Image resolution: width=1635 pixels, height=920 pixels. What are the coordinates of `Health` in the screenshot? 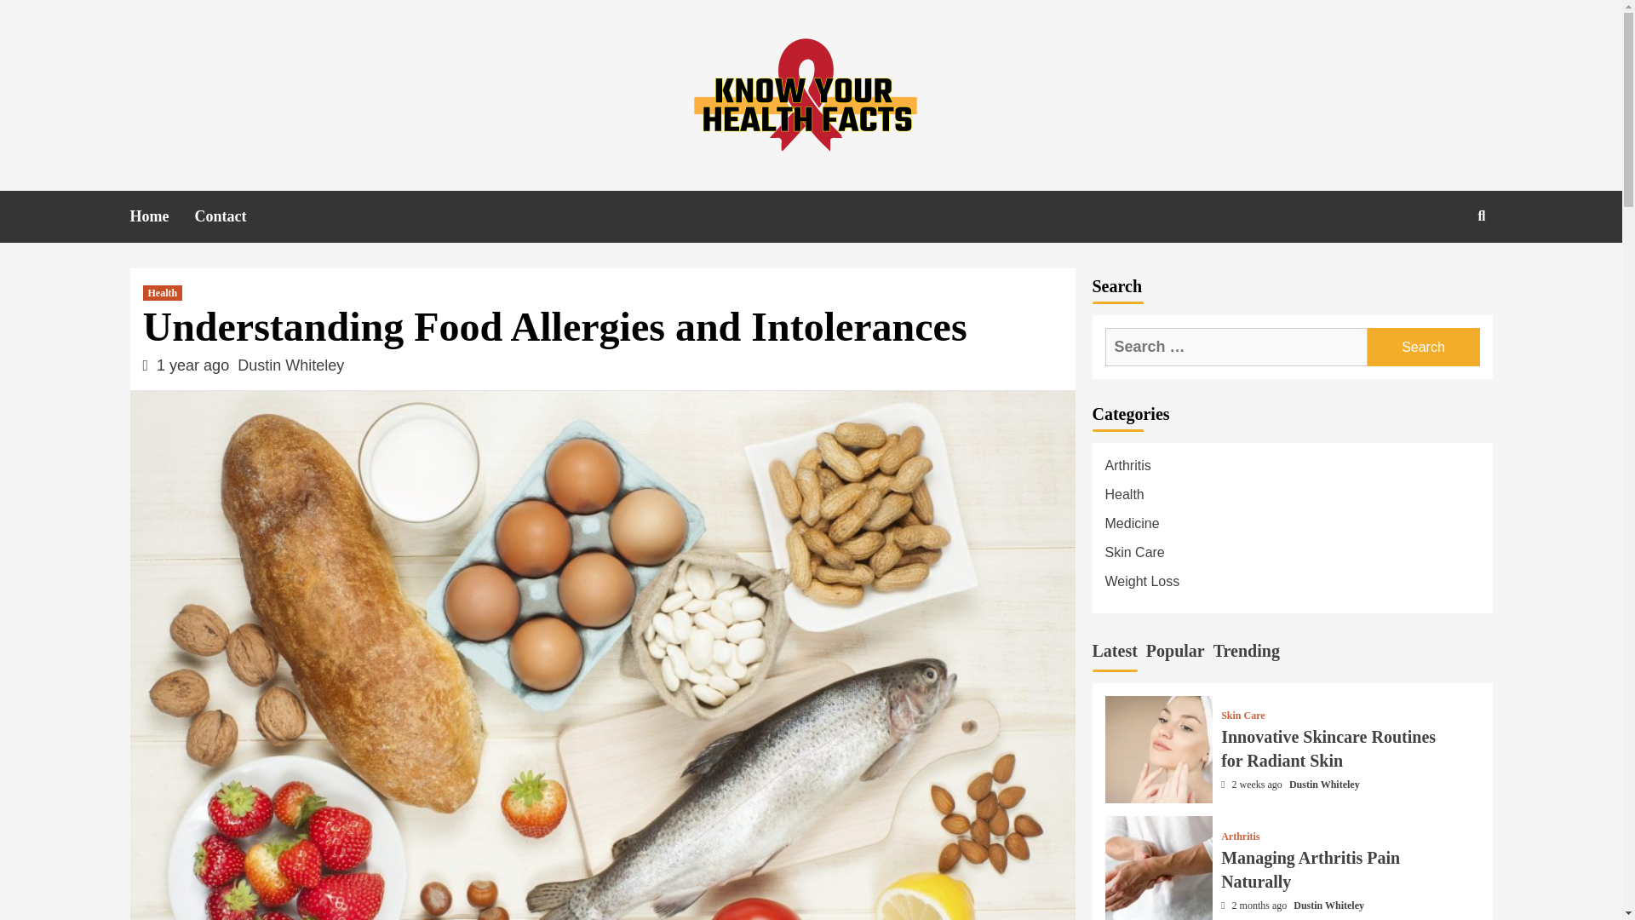 It's located at (1292, 499).